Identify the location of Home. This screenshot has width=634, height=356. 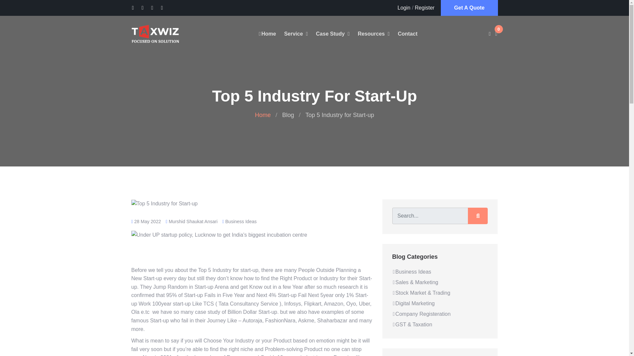
(267, 34).